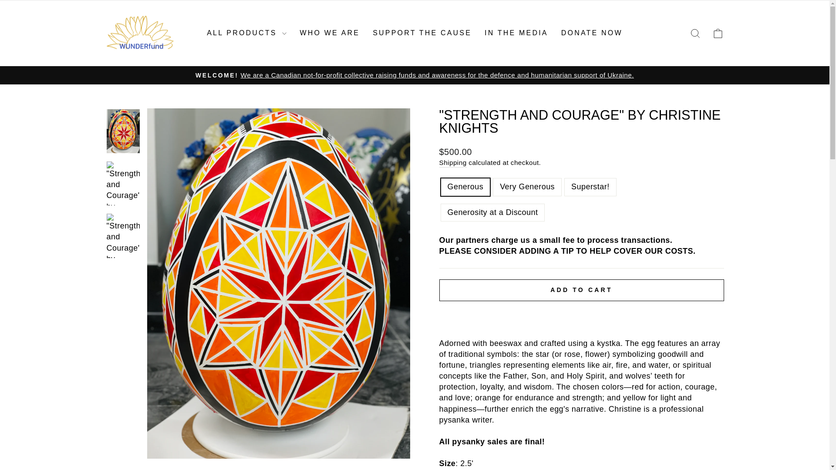 This screenshot has width=836, height=470. Describe the element at coordinates (718, 33) in the screenshot. I see `ICON-BAG-MINIMAL` at that location.